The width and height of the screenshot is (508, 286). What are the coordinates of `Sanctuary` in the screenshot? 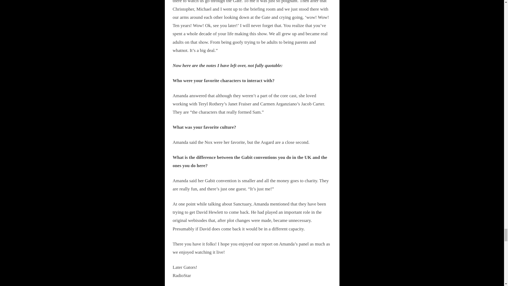 It's located at (250, 286).